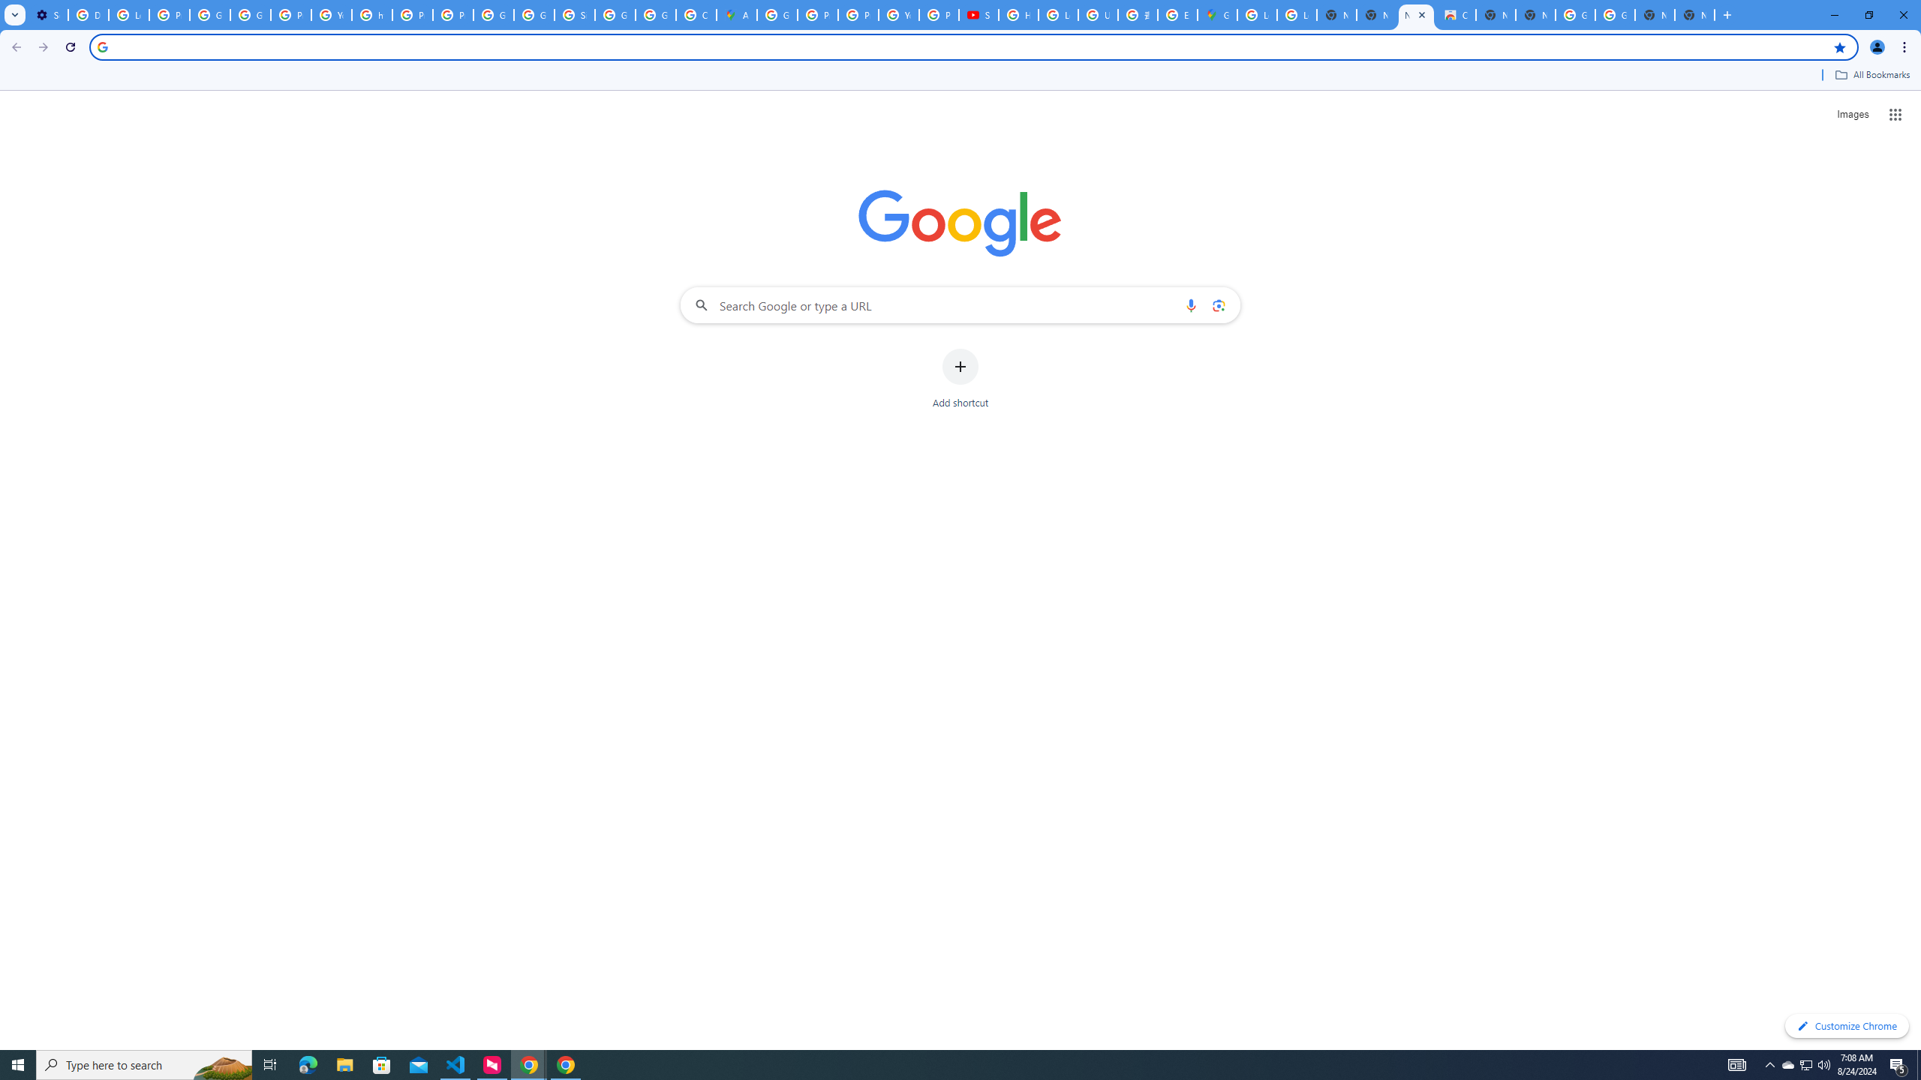 Image resolution: width=1921 pixels, height=1080 pixels. What do you see at coordinates (1217, 15) in the screenshot?
I see `Google Maps` at bounding box center [1217, 15].